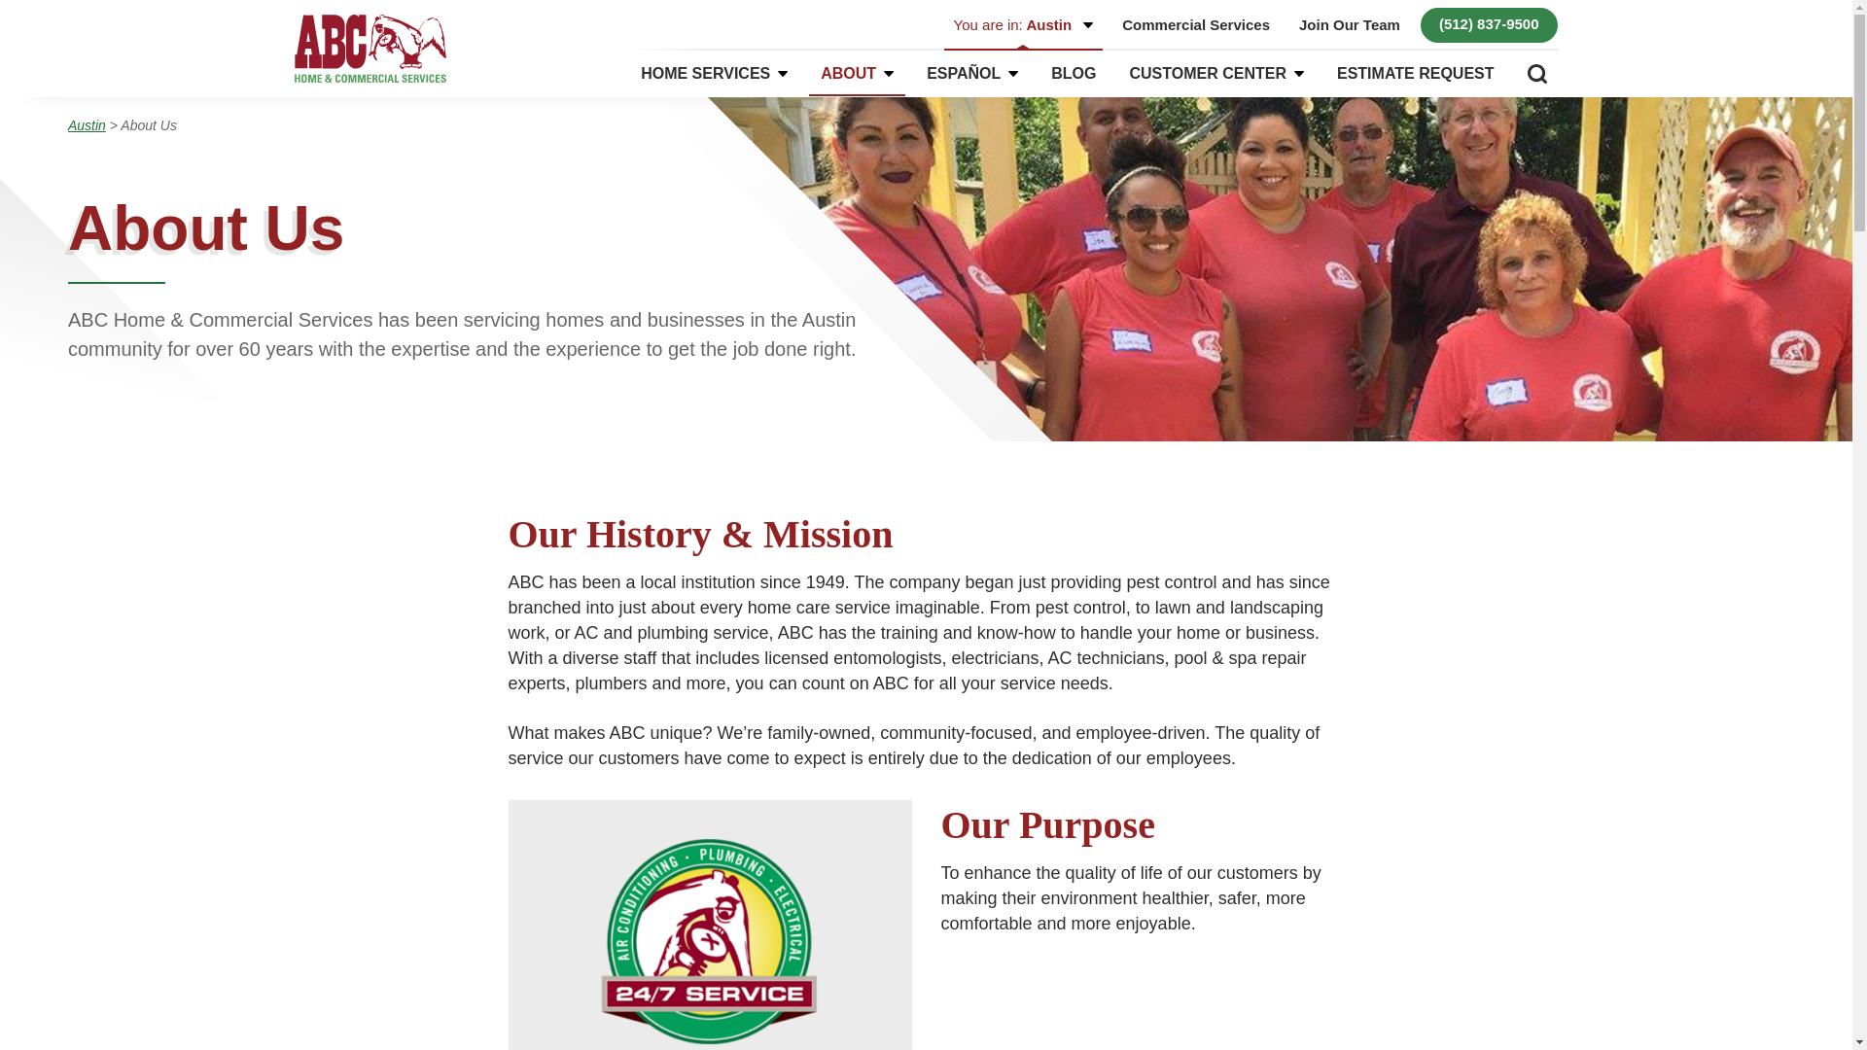 The image size is (1867, 1050). What do you see at coordinates (1023, 25) in the screenshot?
I see `You are in: Austin` at bounding box center [1023, 25].